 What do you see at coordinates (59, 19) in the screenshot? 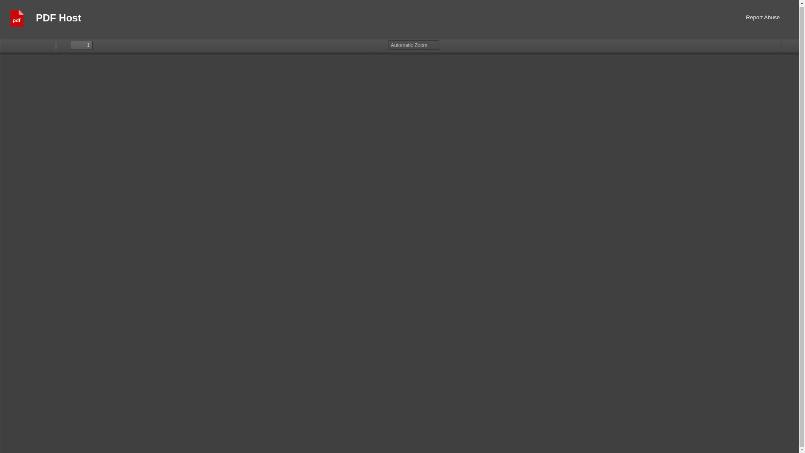
I see `PDF Host` at bounding box center [59, 19].